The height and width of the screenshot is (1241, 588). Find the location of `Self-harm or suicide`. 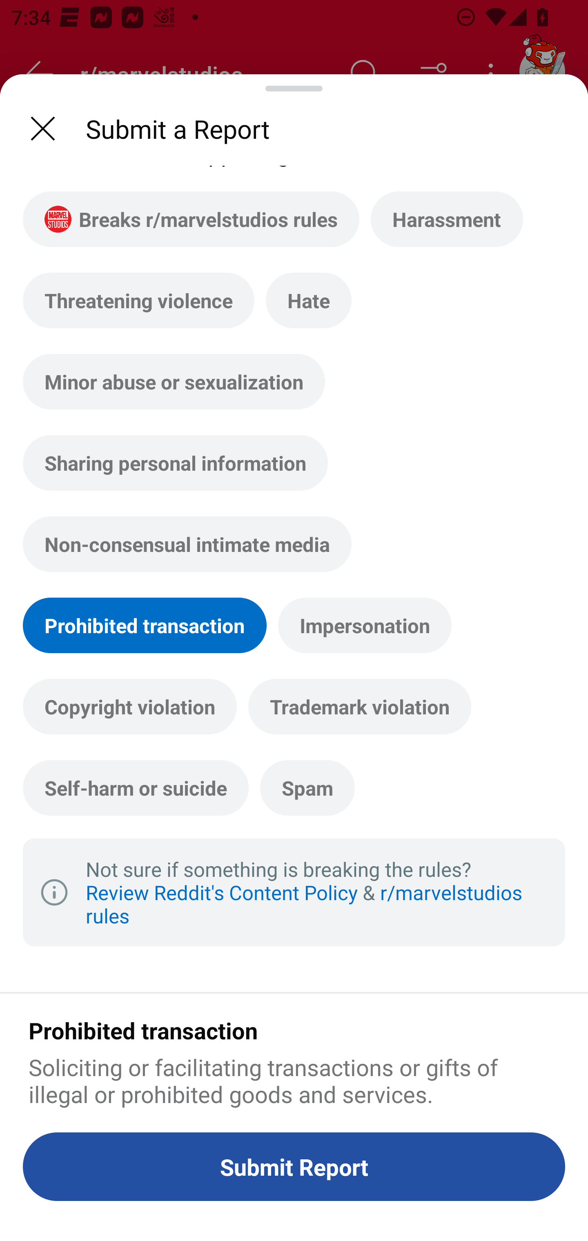

Self-harm or suicide is located at coordinates (136, 787).